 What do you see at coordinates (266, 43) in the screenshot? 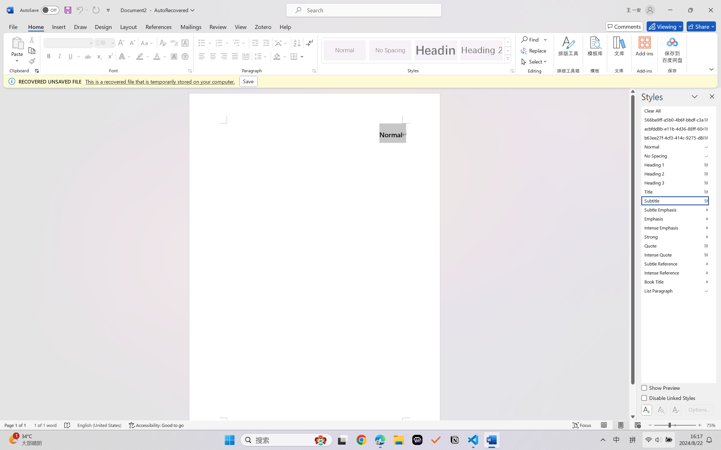
I see `Increase Indent` at bounding box center [266, 43].